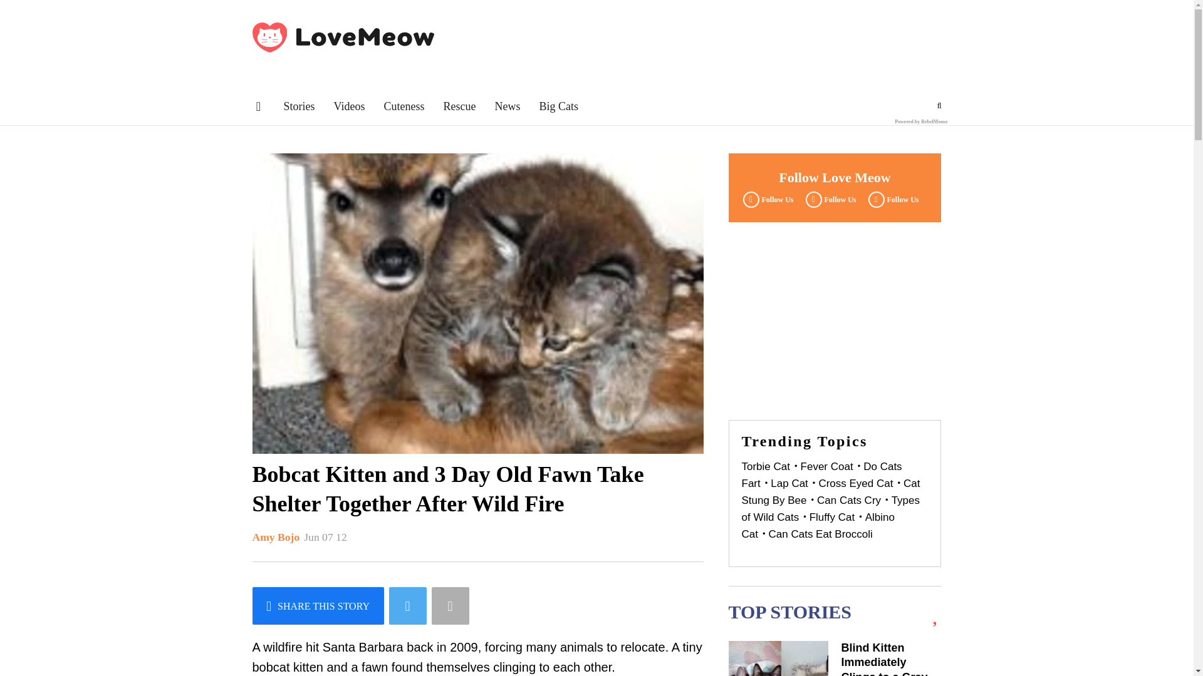  I want to click on Amy Bojo, so click(276, 537).